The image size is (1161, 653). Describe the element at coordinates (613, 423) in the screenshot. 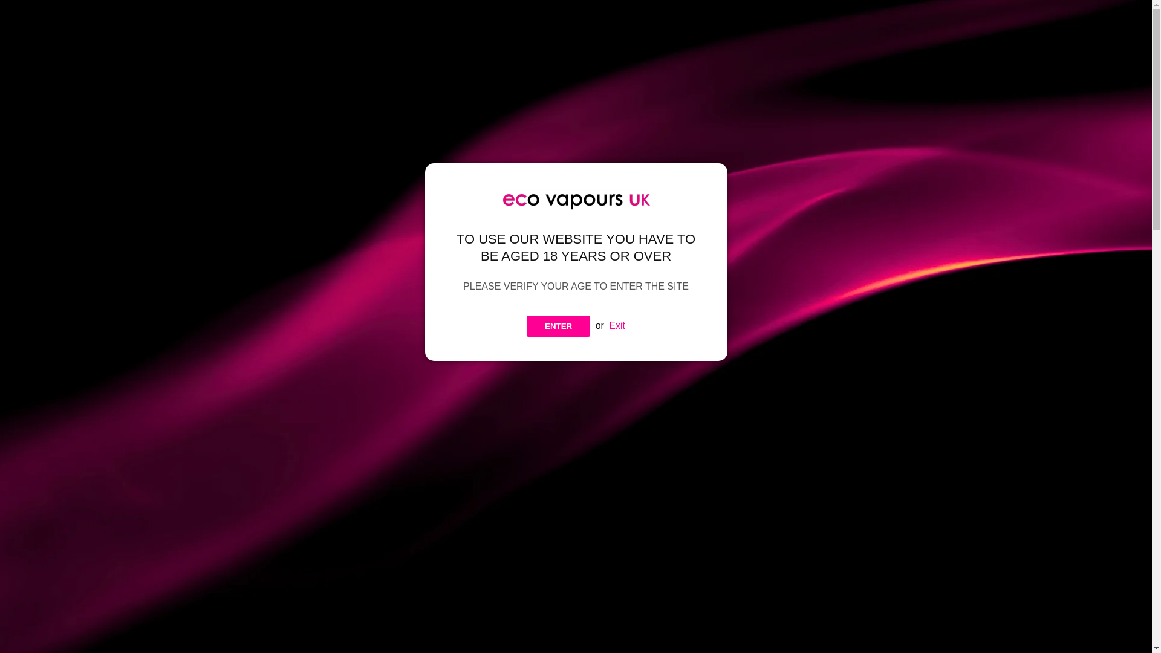

I see `1` at that location.